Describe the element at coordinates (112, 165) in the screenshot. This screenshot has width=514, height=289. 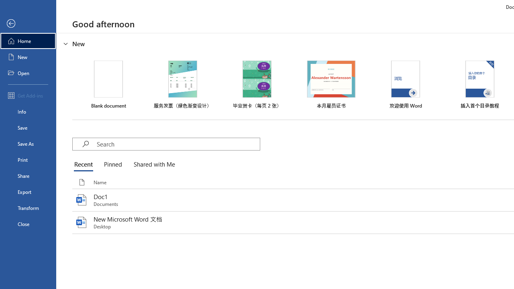
I see `Pinned` at that location.